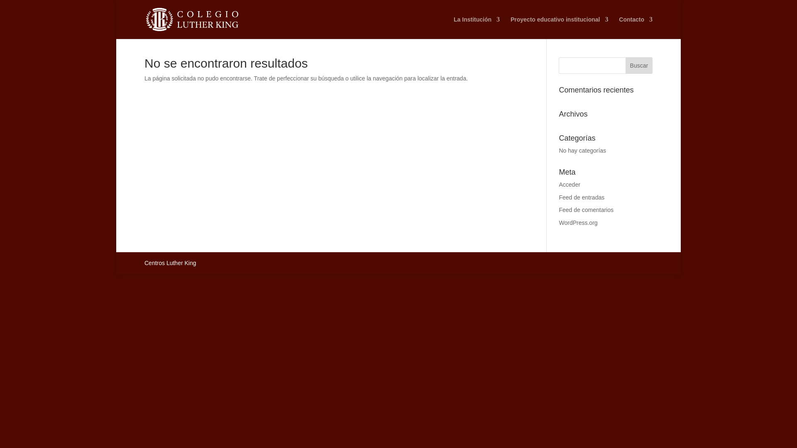 This screenshot has width=797, height=448. I want to click on Feed de comentarios, so click(586, 210).